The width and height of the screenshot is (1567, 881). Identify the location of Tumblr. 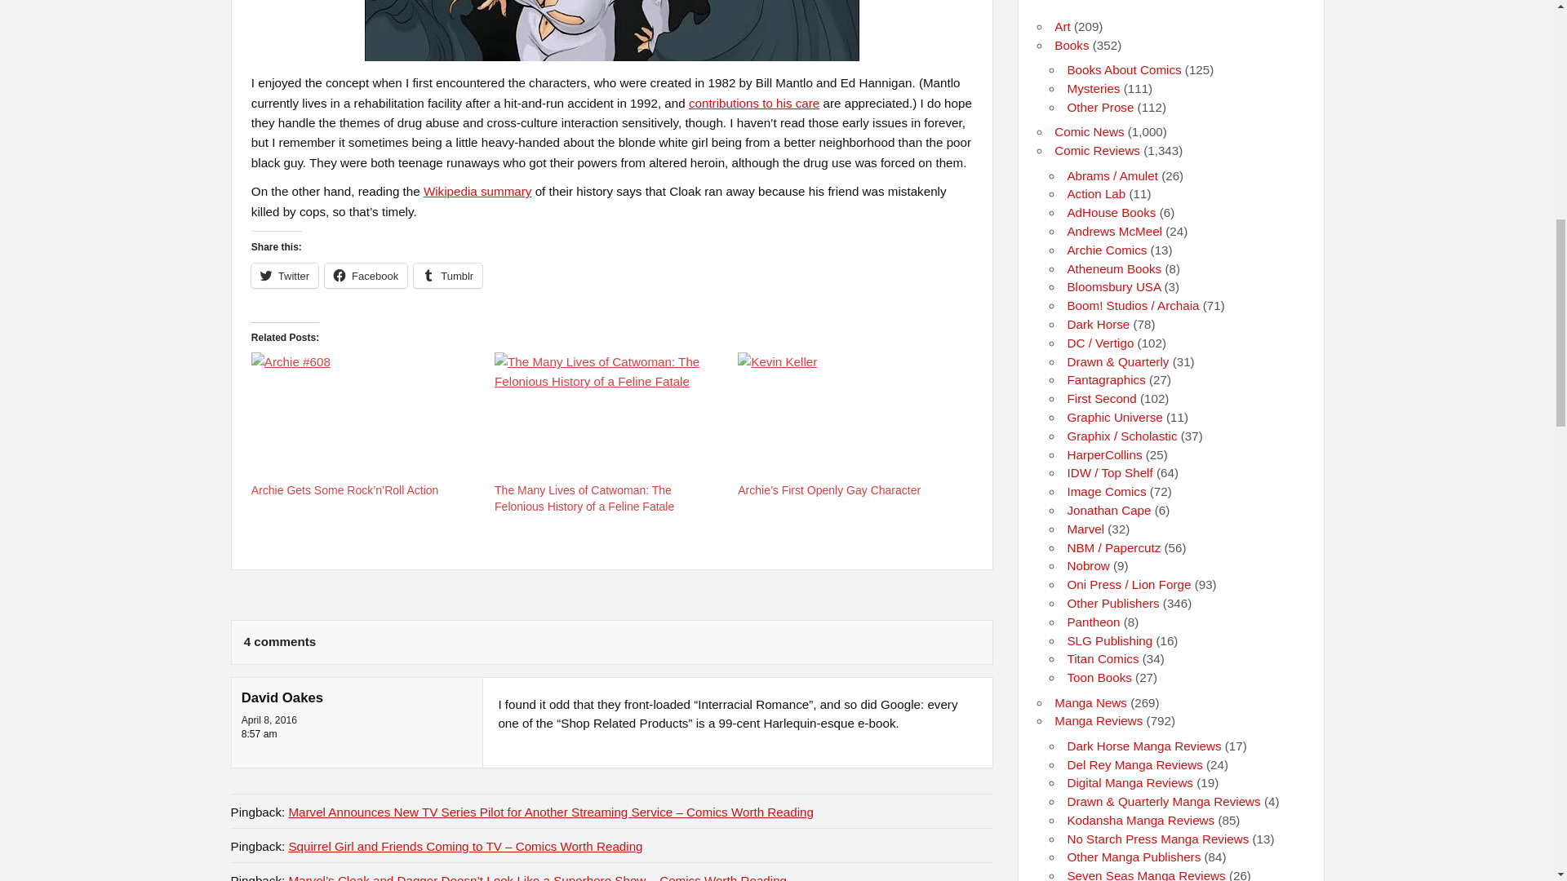
(447, 276).